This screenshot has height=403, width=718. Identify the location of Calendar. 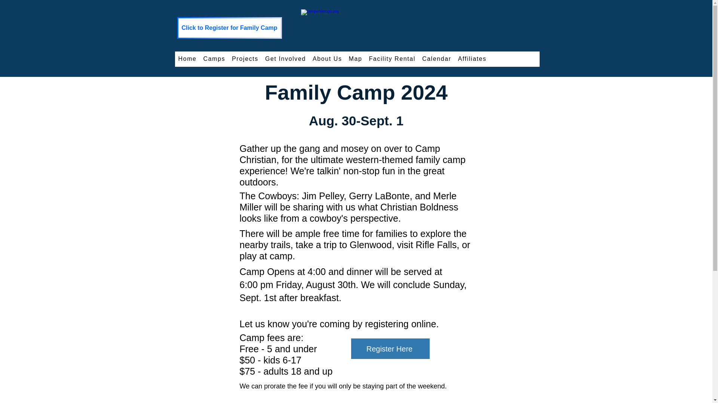
(436, 59).